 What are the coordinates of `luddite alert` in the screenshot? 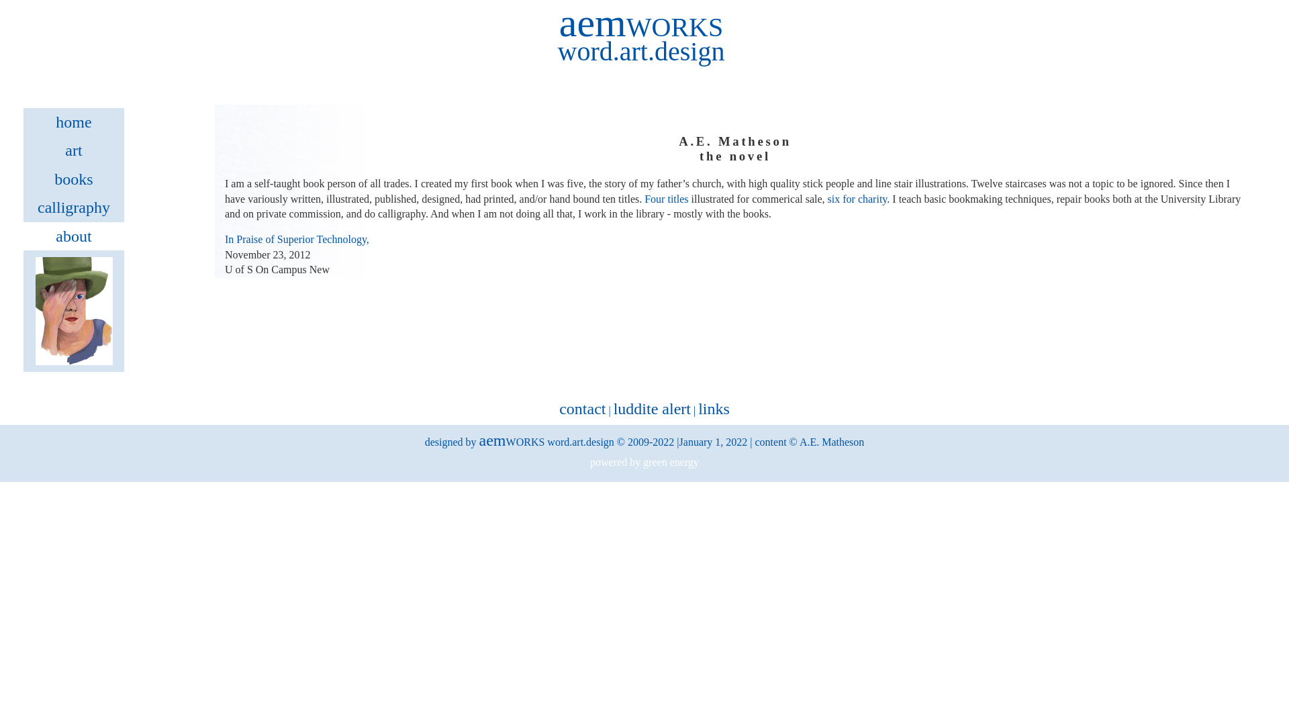 It's located at (653, 409).